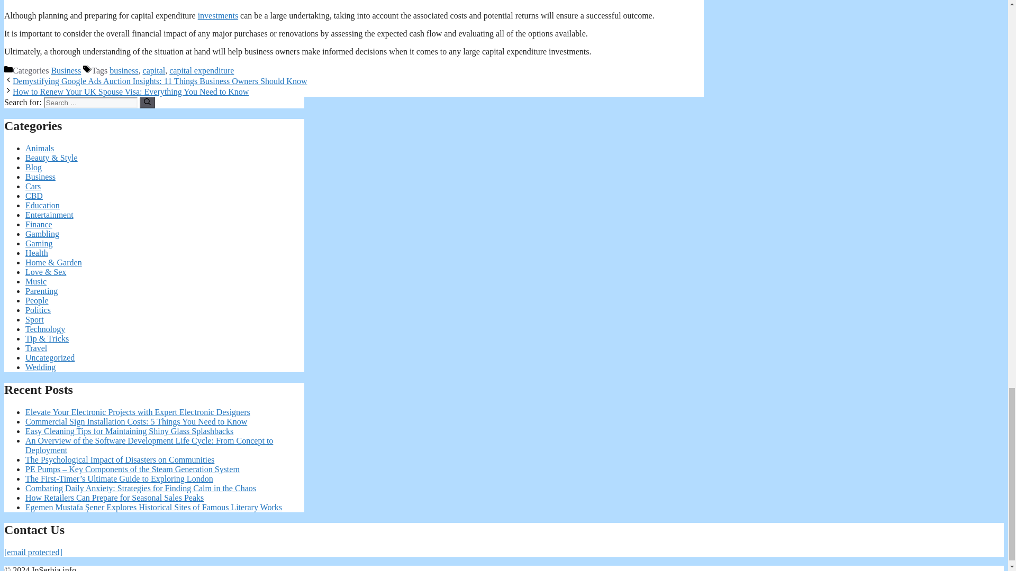 The width and height of the screenshot is (1016, 571). Describe the element at coordinates (49, 215) in the screenshot. I see `Entertainment` at that location.